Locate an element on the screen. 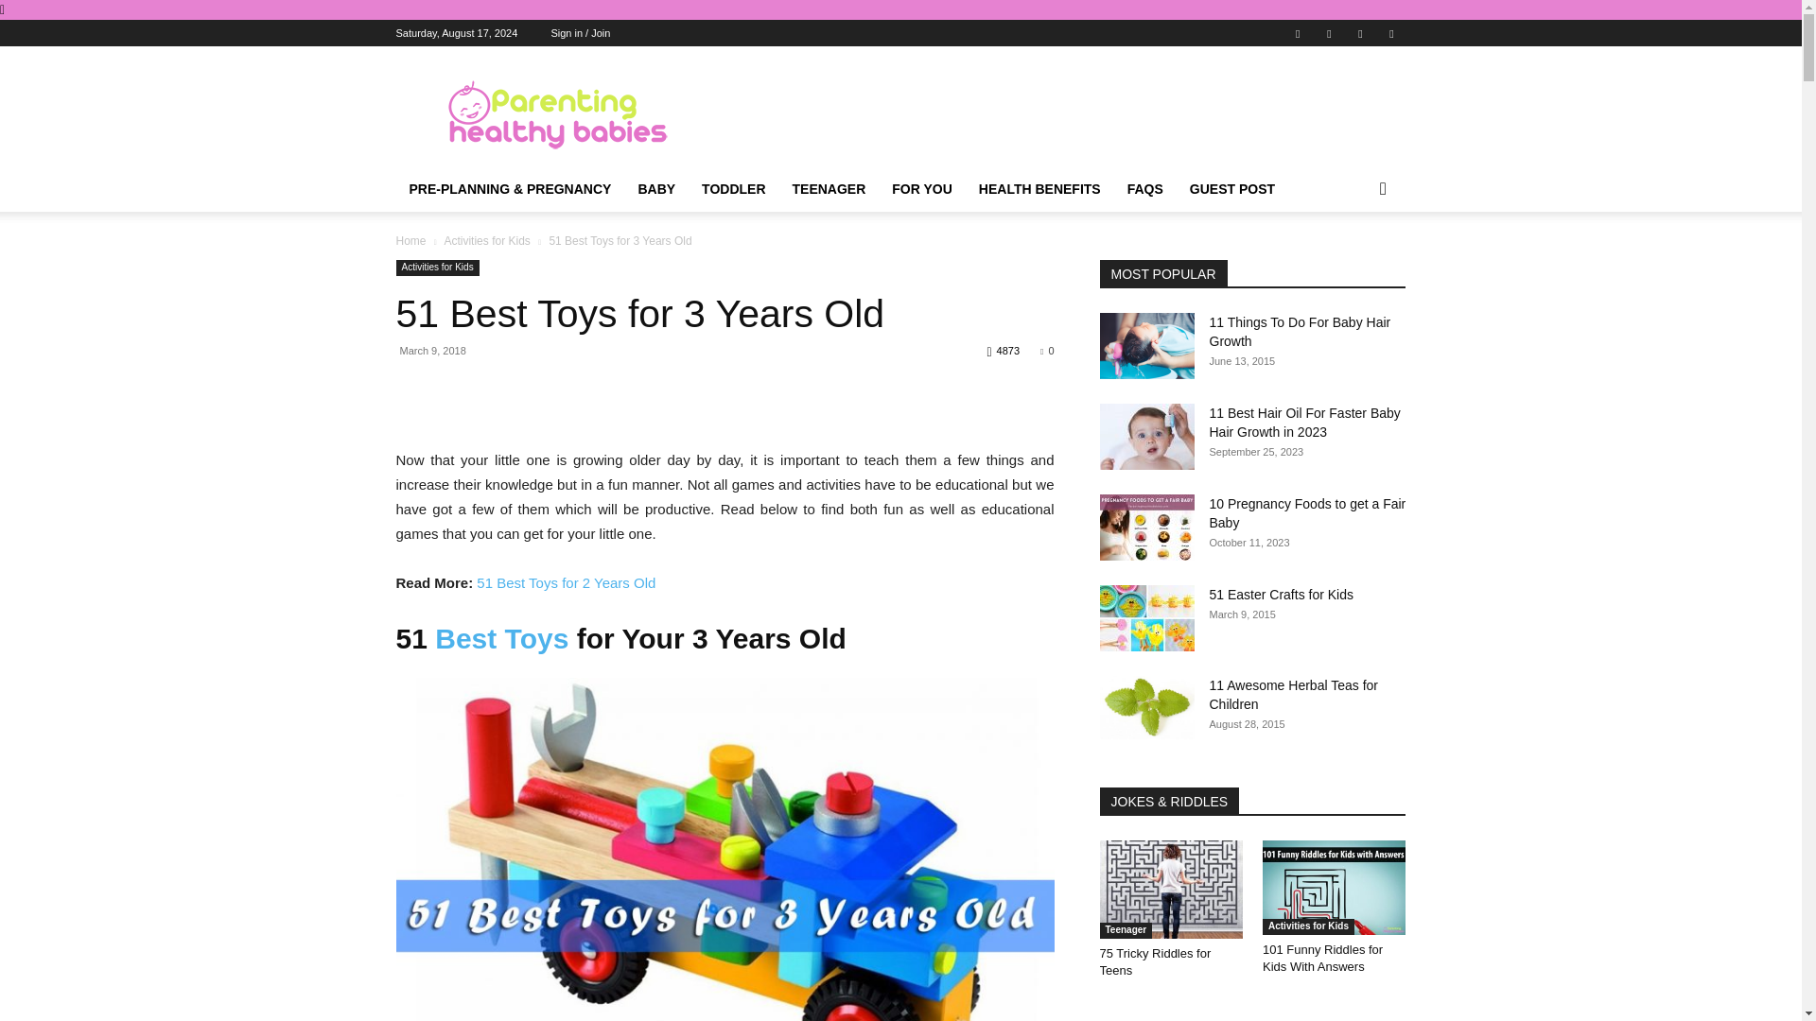 This screenshot has width=1816, height=1021. Activities for Kids is located at coordinates (437, 268).